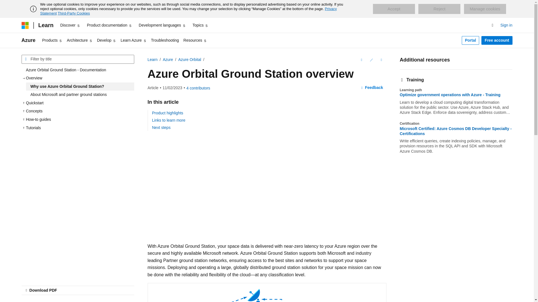  Describe the element at coordinates (198, 88) in the screenshot. I see `View all contributors` at that location.